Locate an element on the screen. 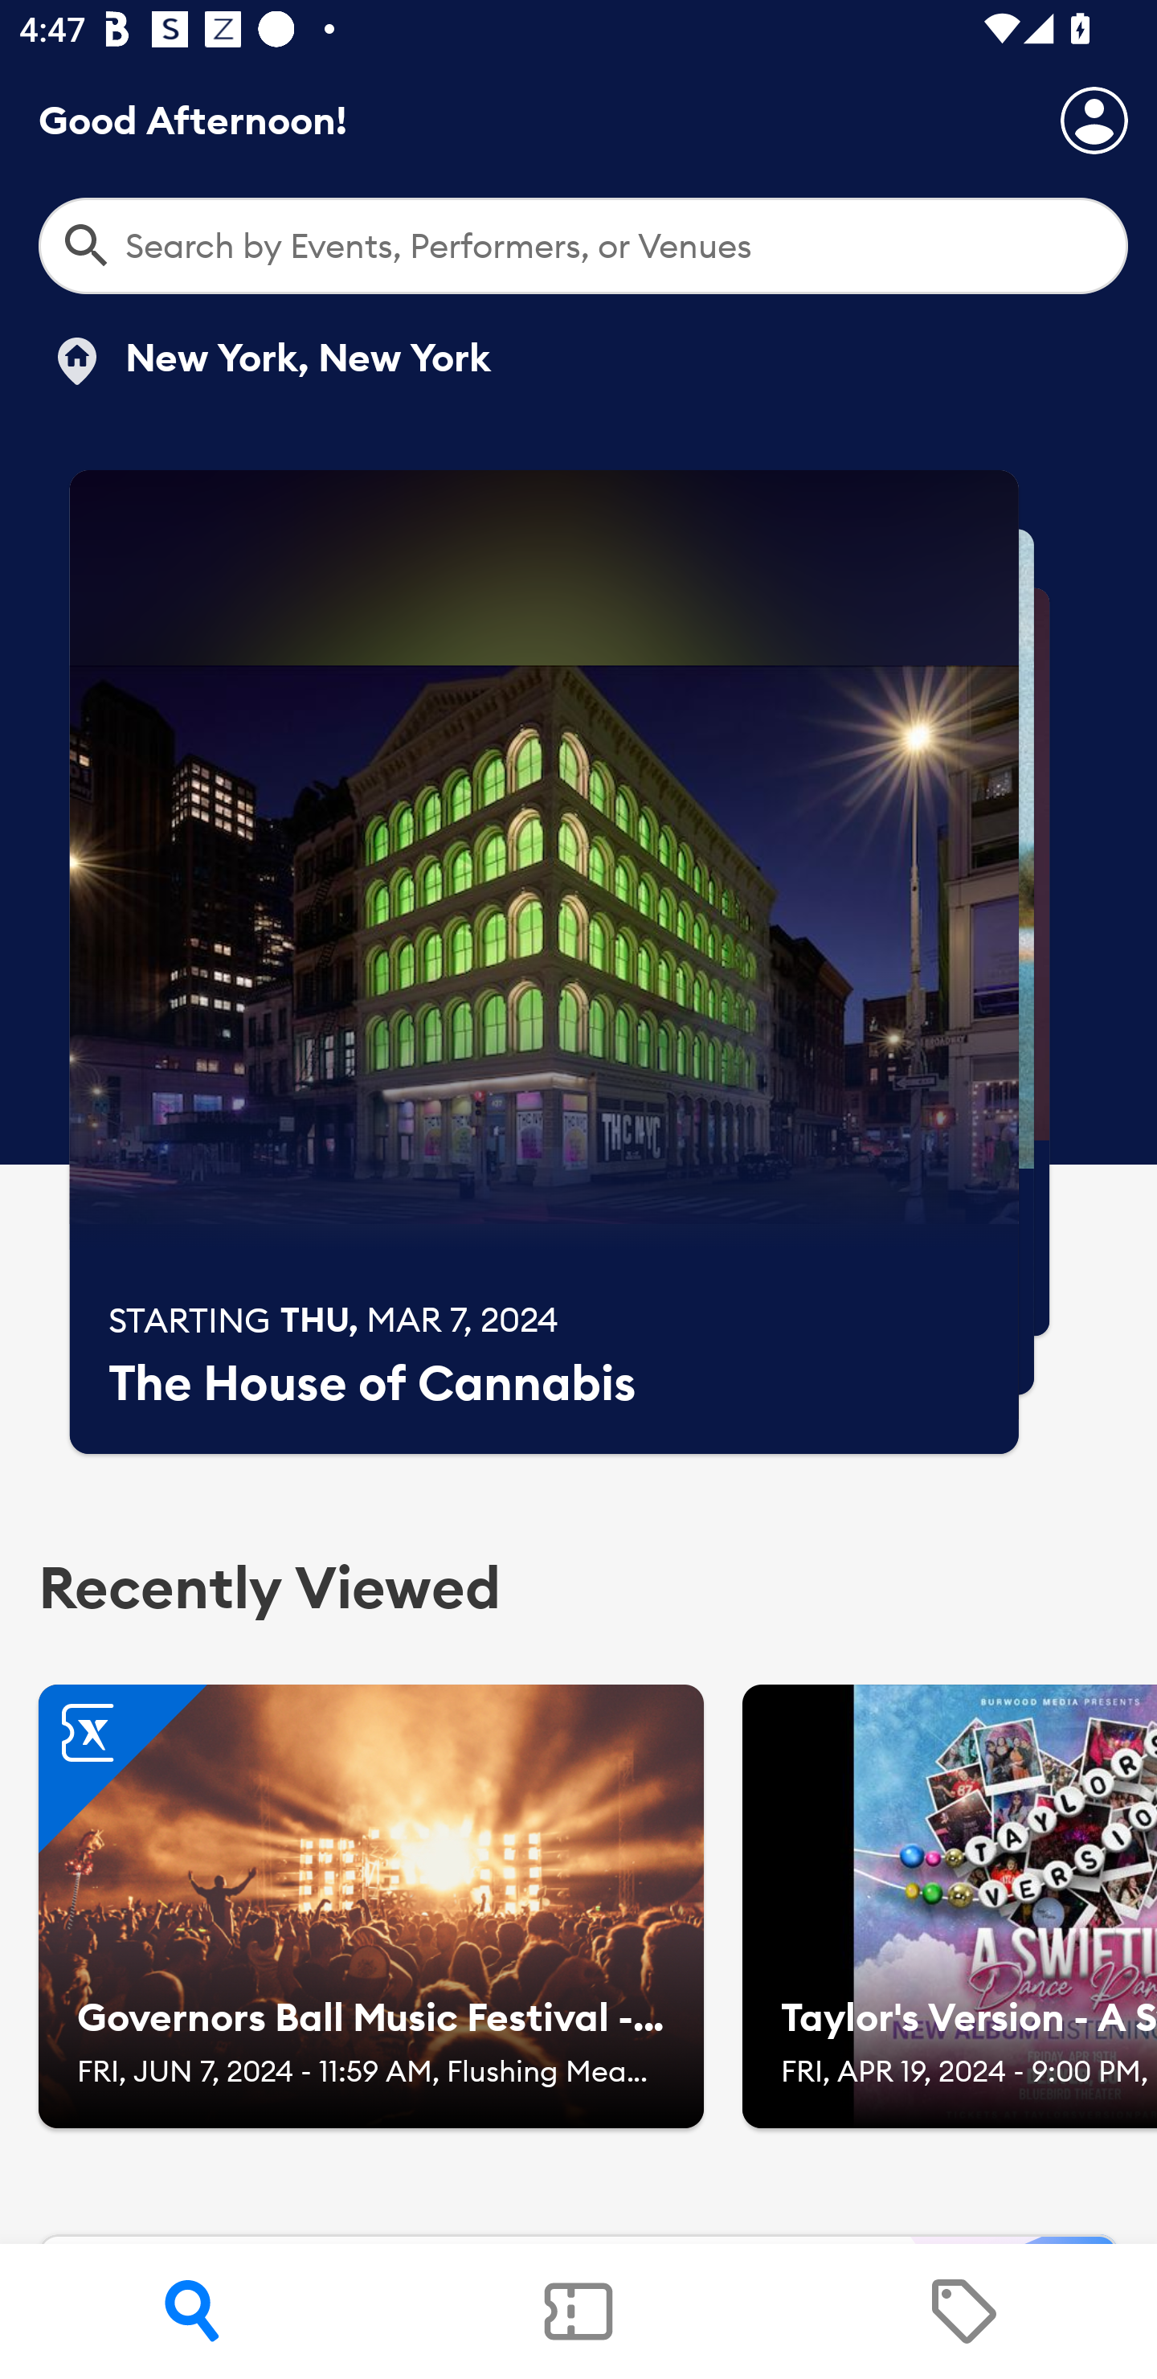 The height and width of the screenshot is (2379, 1157). UserIcon is located at coordinates (1094, 120).